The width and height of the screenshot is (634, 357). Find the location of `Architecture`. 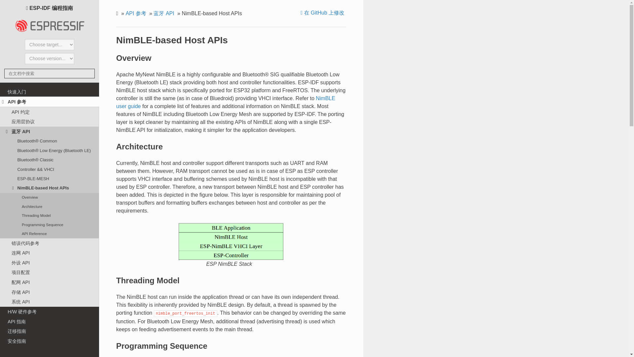

Architecture is located at coordinates (50, 206).